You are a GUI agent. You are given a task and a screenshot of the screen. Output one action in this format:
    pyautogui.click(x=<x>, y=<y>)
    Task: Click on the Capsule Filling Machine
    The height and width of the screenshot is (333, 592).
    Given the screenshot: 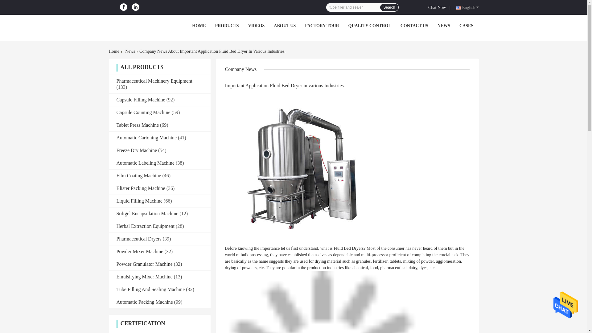 What is the action you would take?
    pyautogui.click(x=141, y=100)
    